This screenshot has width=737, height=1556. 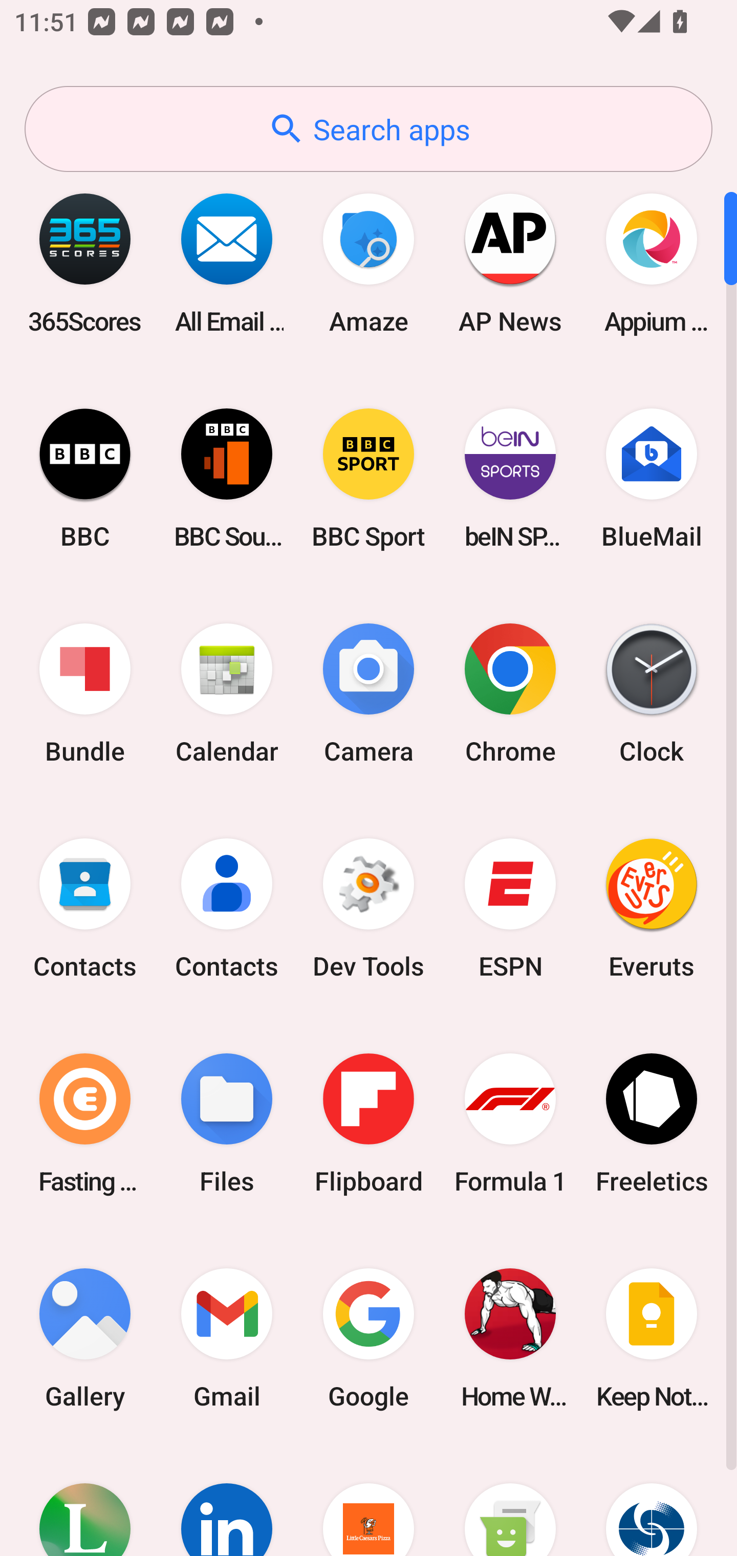 What do you see at coordinates (510, 694) in the screenshot?
I see `Chrome` at bounding box center [510, 694].